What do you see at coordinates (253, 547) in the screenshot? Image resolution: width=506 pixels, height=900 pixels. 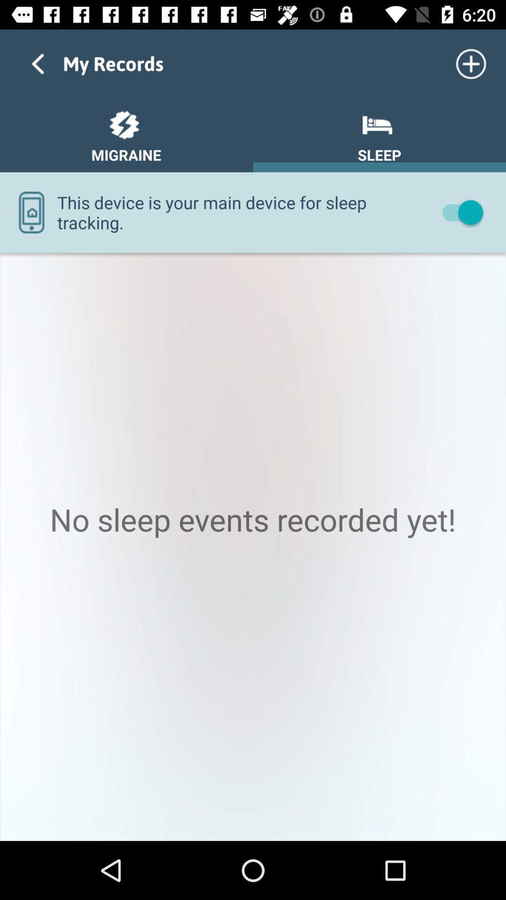 I see `launch item below this device is` at bounding box center [253, 547].